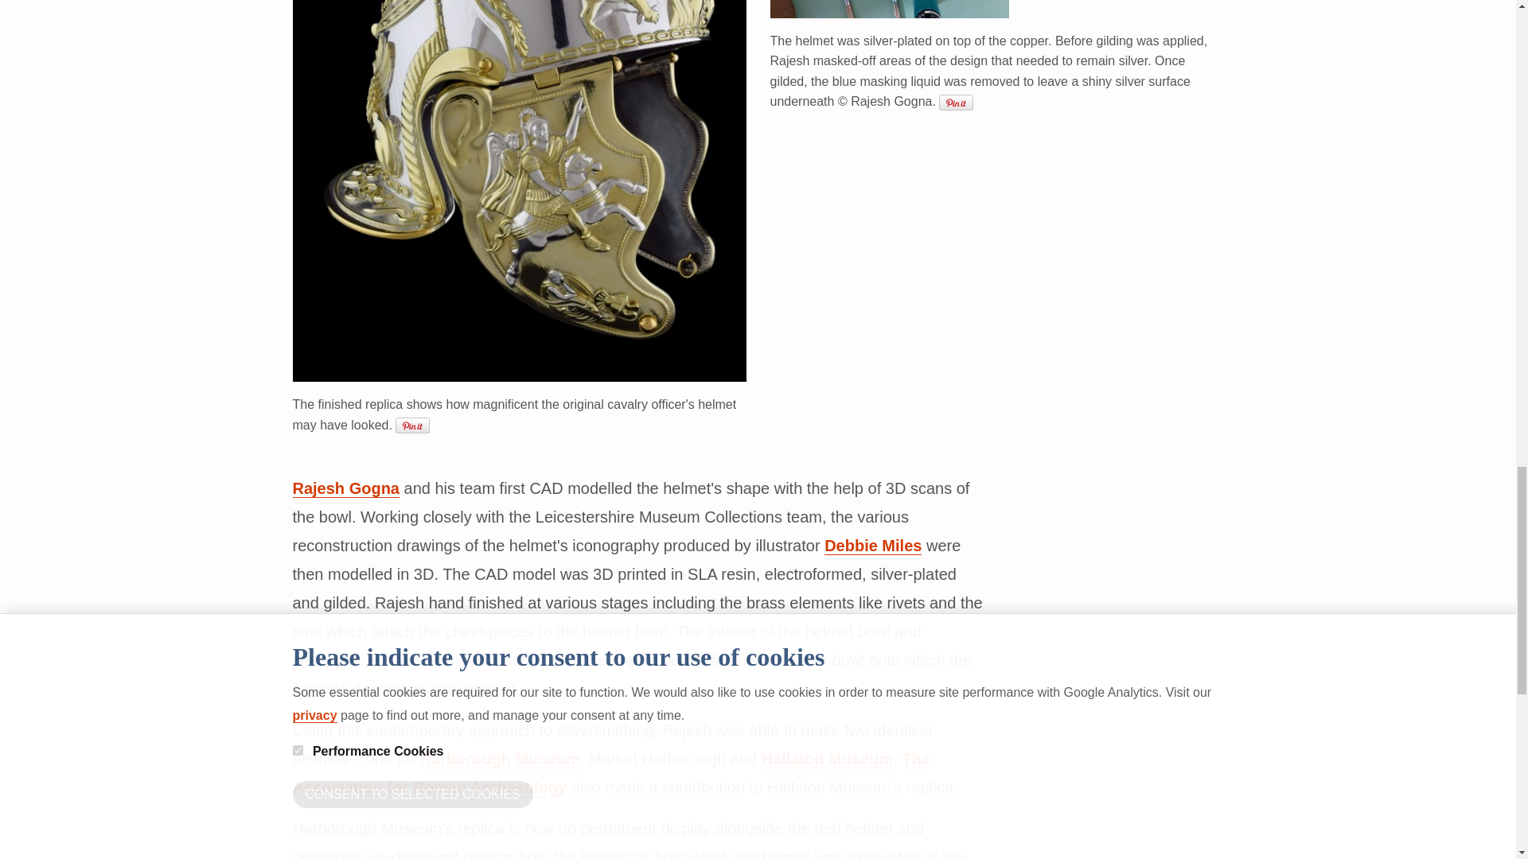 This screenshot has height=859, width=1528. What do you see at coordinates (828, 759) in the screenshot?
I see `Hallaton Museum` at bounding box center [828, 759].